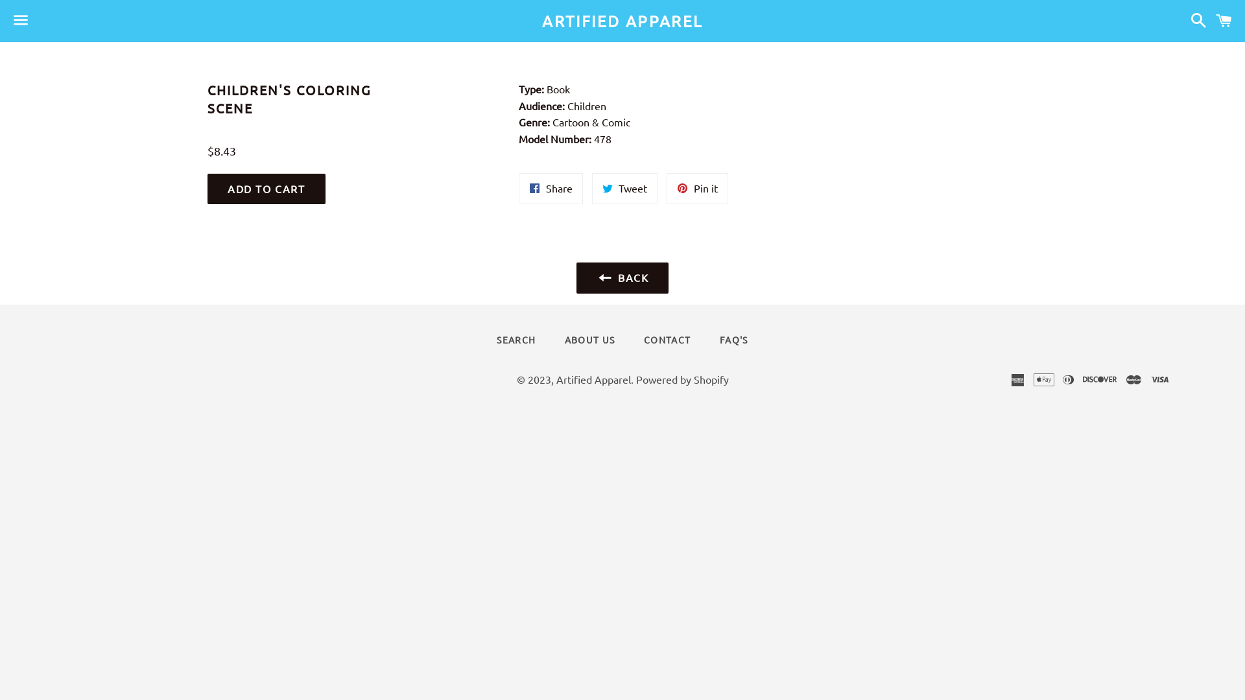 The width and height of the screenshot is (1245, 700). I want to click on Tweet
Tweet on Twitter, so click(624, 189).